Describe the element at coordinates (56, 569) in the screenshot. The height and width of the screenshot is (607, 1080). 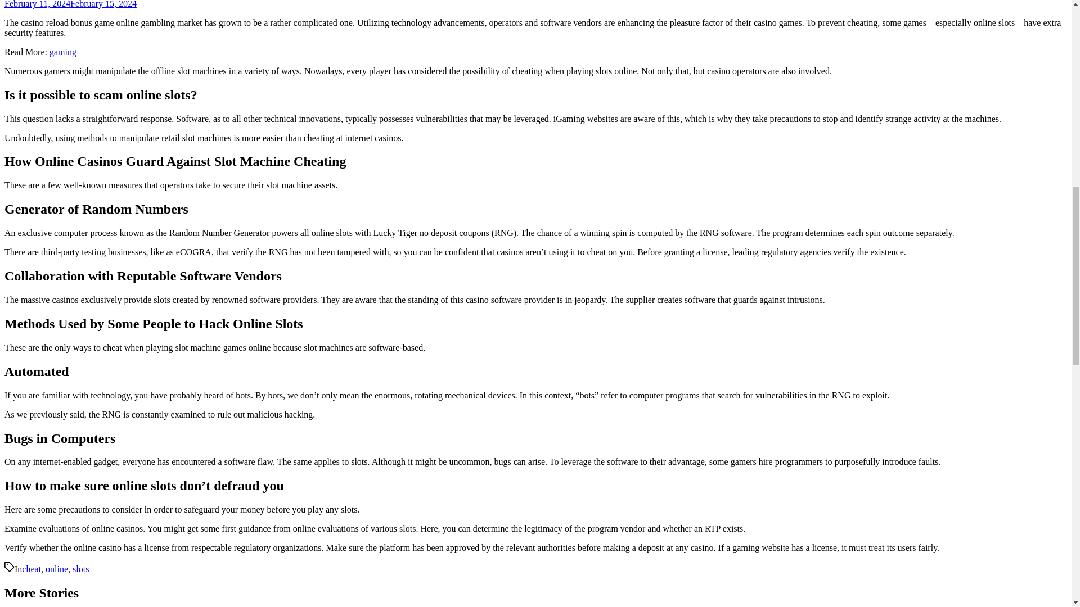
I see `online` at that location.